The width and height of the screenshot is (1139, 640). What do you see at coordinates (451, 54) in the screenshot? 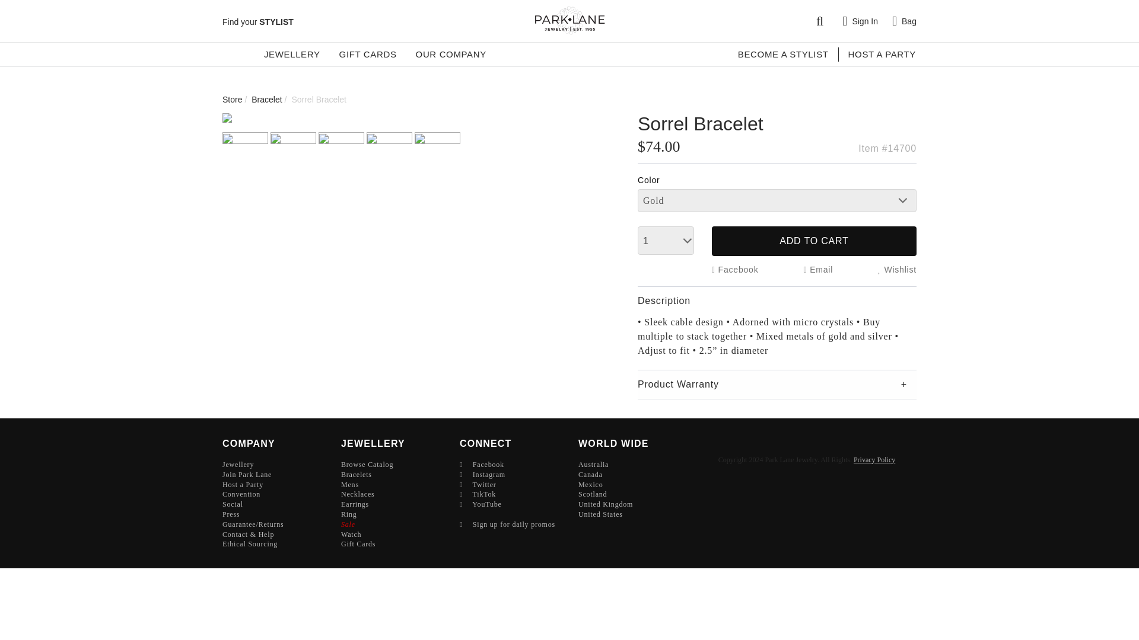
I see `About Park Lane` at bounding box center [451, 54].